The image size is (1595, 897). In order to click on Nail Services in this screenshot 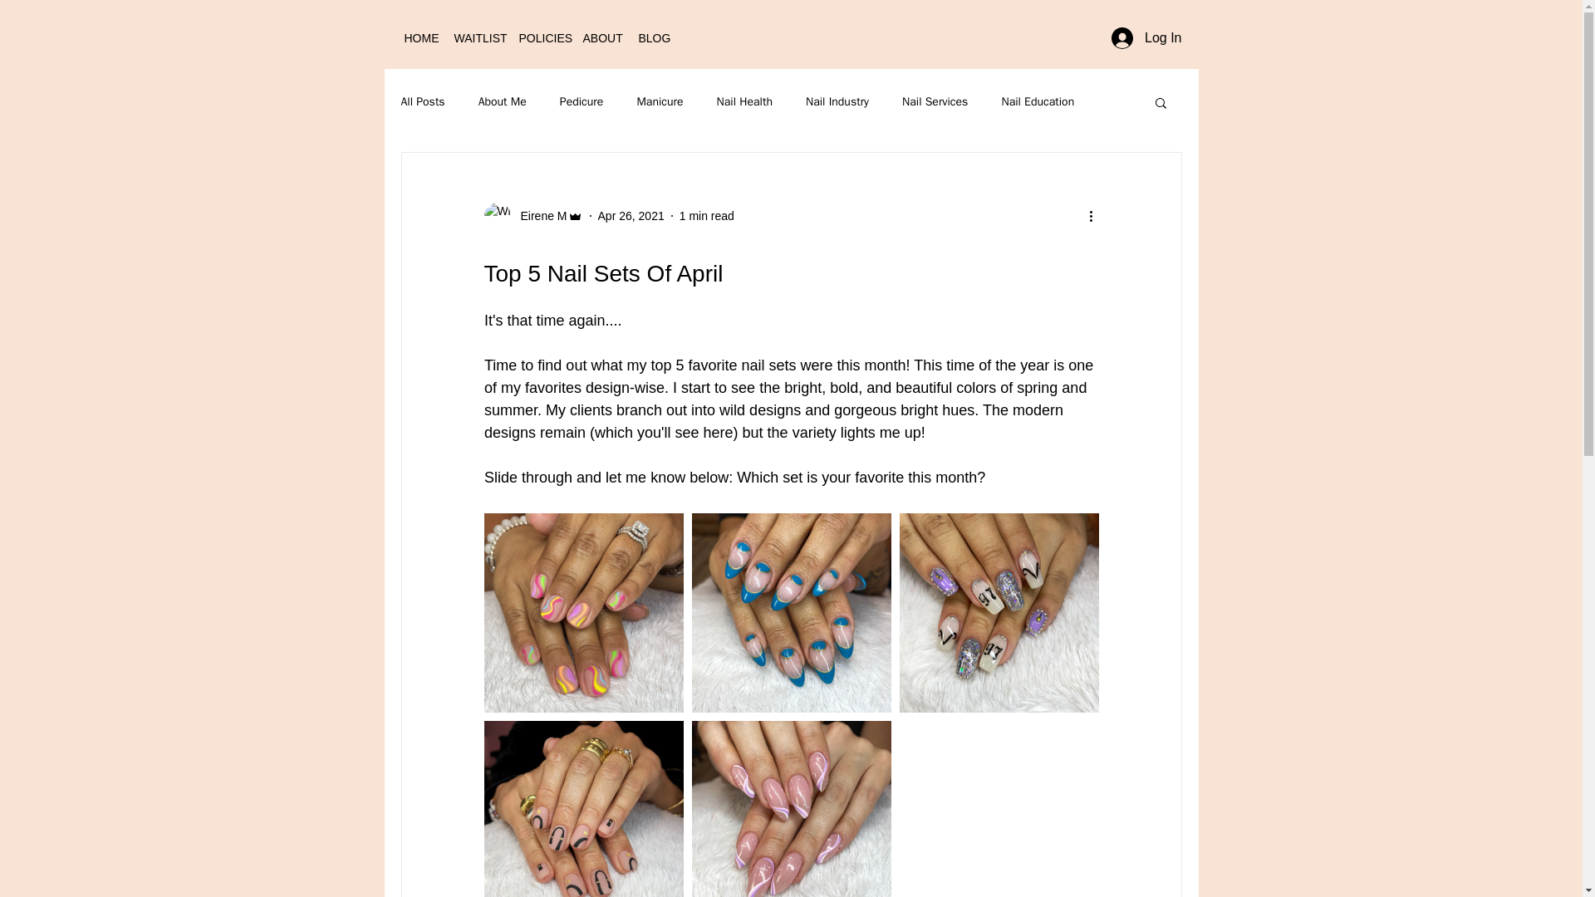, I will do `click(935, 101)`.